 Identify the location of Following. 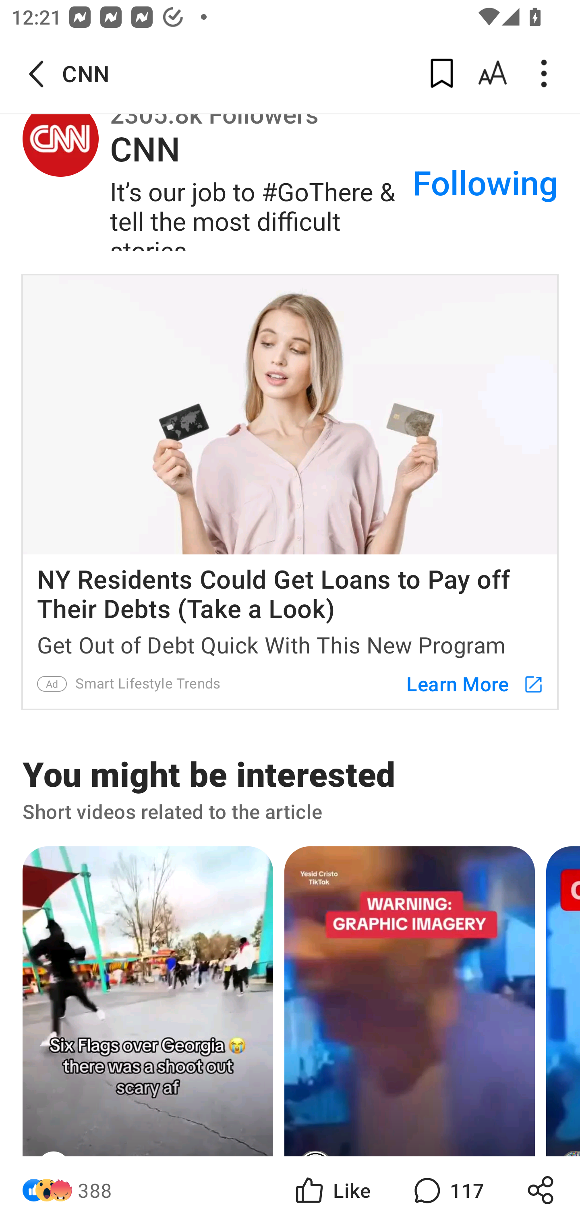
(486, 177).